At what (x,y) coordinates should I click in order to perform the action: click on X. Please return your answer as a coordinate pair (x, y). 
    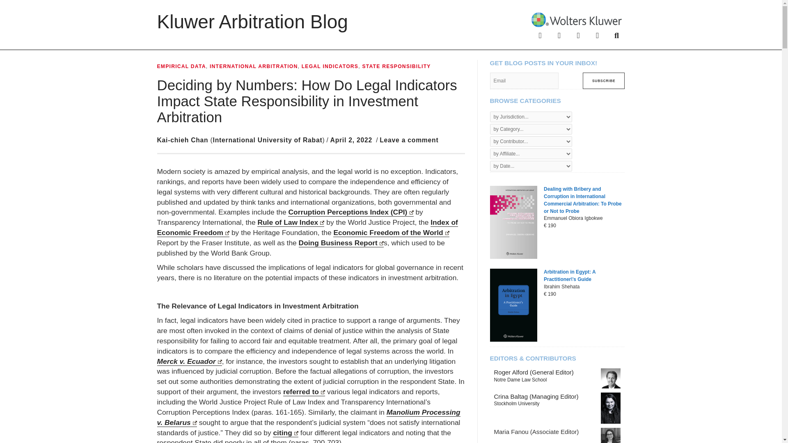
    Looking at the image, I should click on (559, 35).